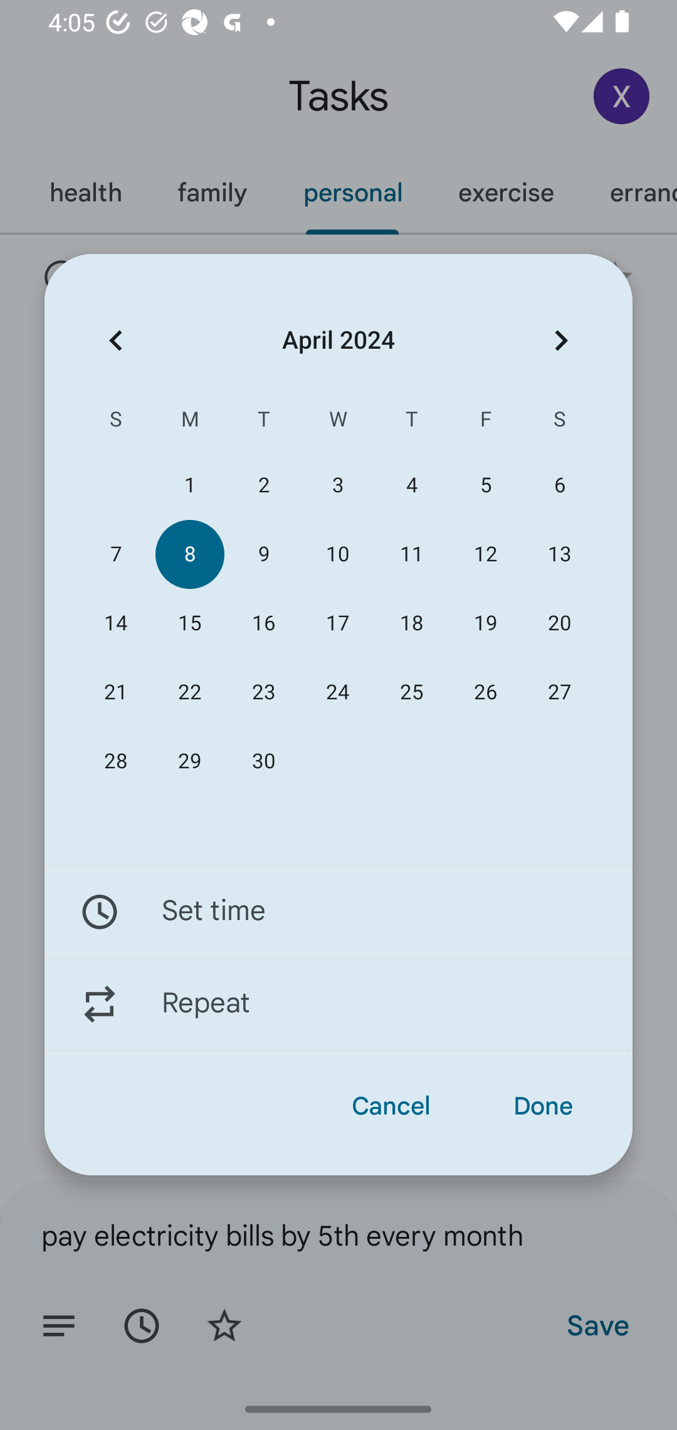 Image resolution: width=677 pixels, height=1430 pixels. I want to click on Set time, so click(338, 911).